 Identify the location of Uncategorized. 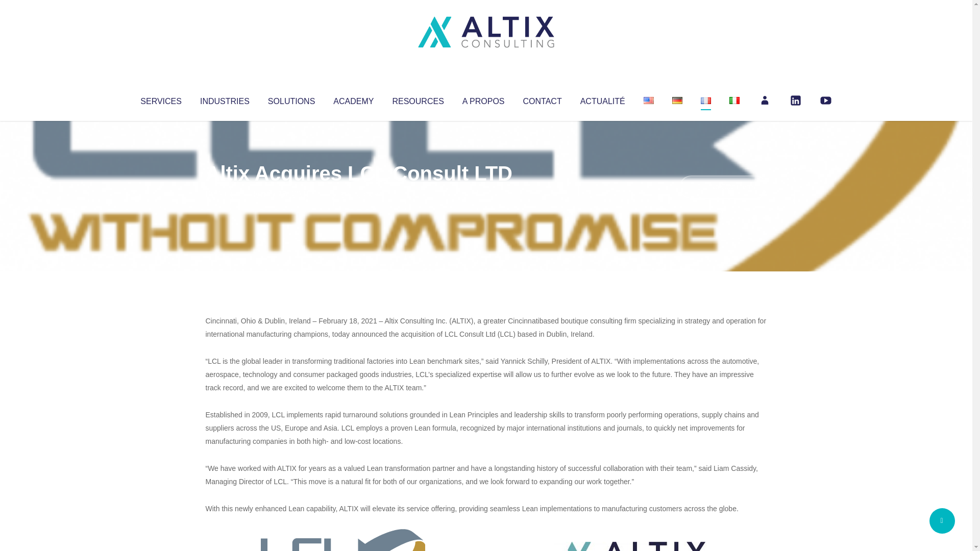
(357, 194).